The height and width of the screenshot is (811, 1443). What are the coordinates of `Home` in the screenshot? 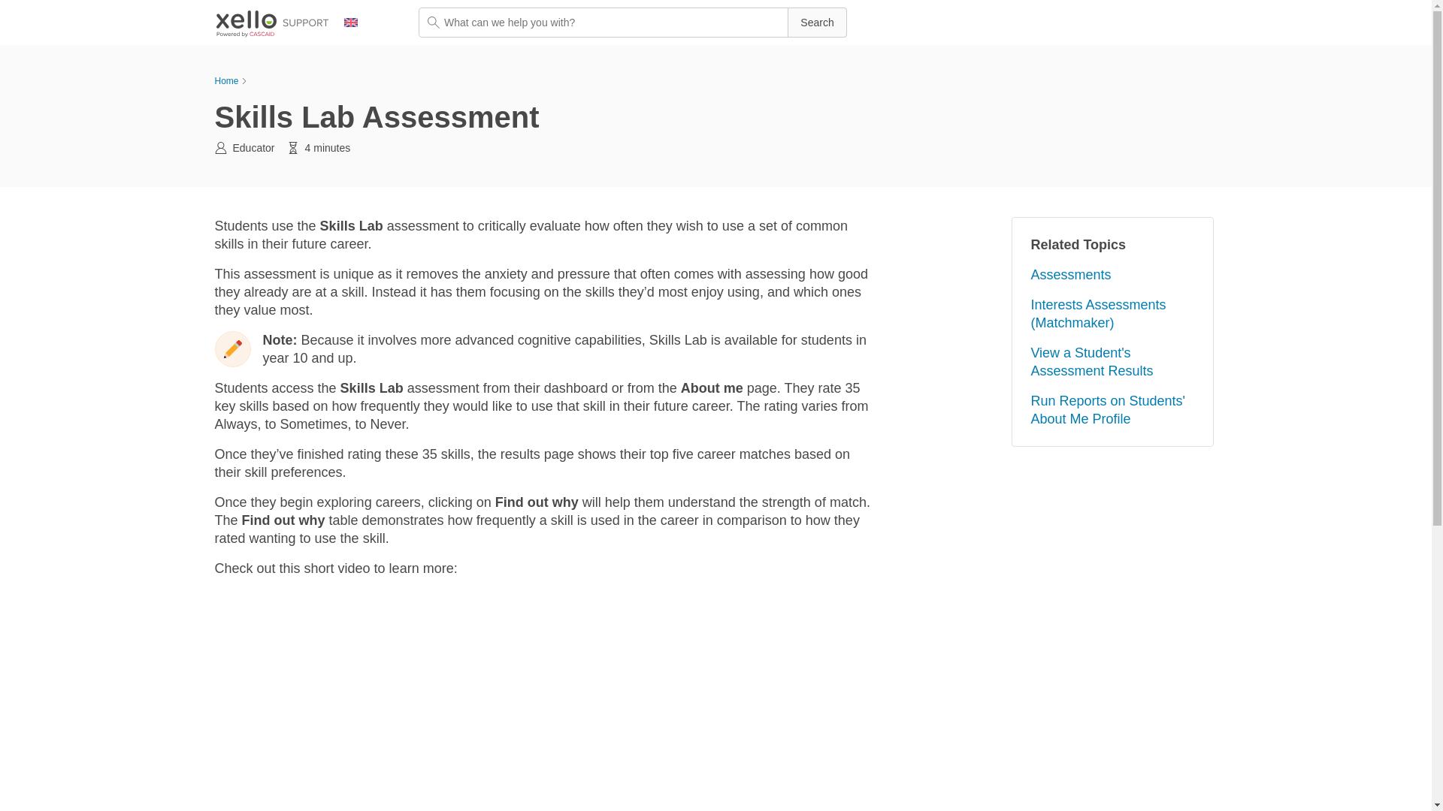 It's located at (227, 81).